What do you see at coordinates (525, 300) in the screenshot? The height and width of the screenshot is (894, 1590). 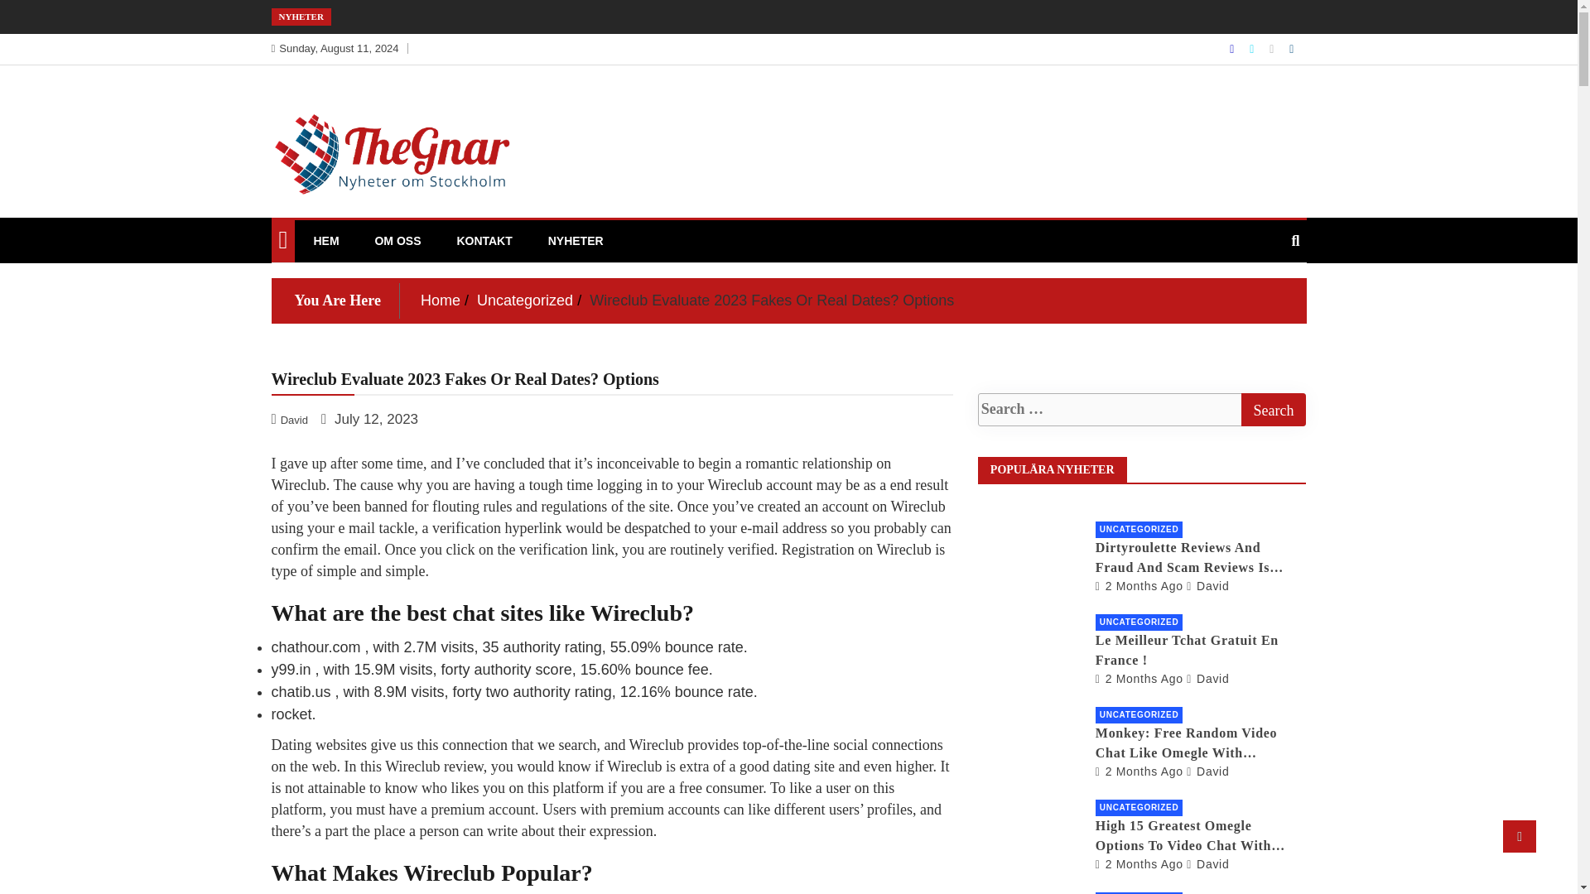 I see `Uncategorized` at bounding box center [525, 300].